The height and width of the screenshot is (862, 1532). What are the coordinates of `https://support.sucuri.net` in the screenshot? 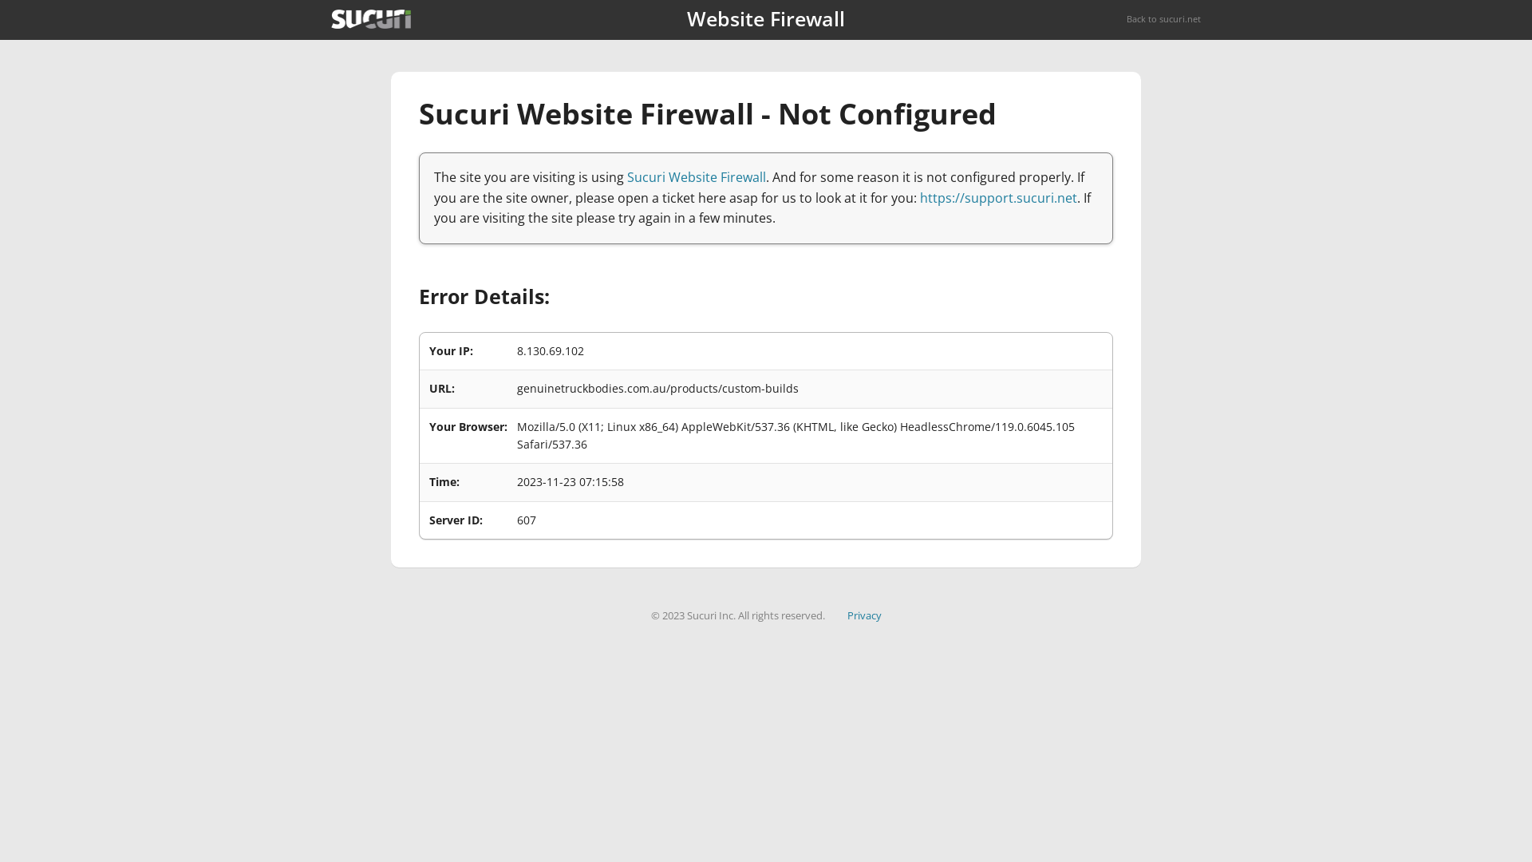 It's located at (999, 198).